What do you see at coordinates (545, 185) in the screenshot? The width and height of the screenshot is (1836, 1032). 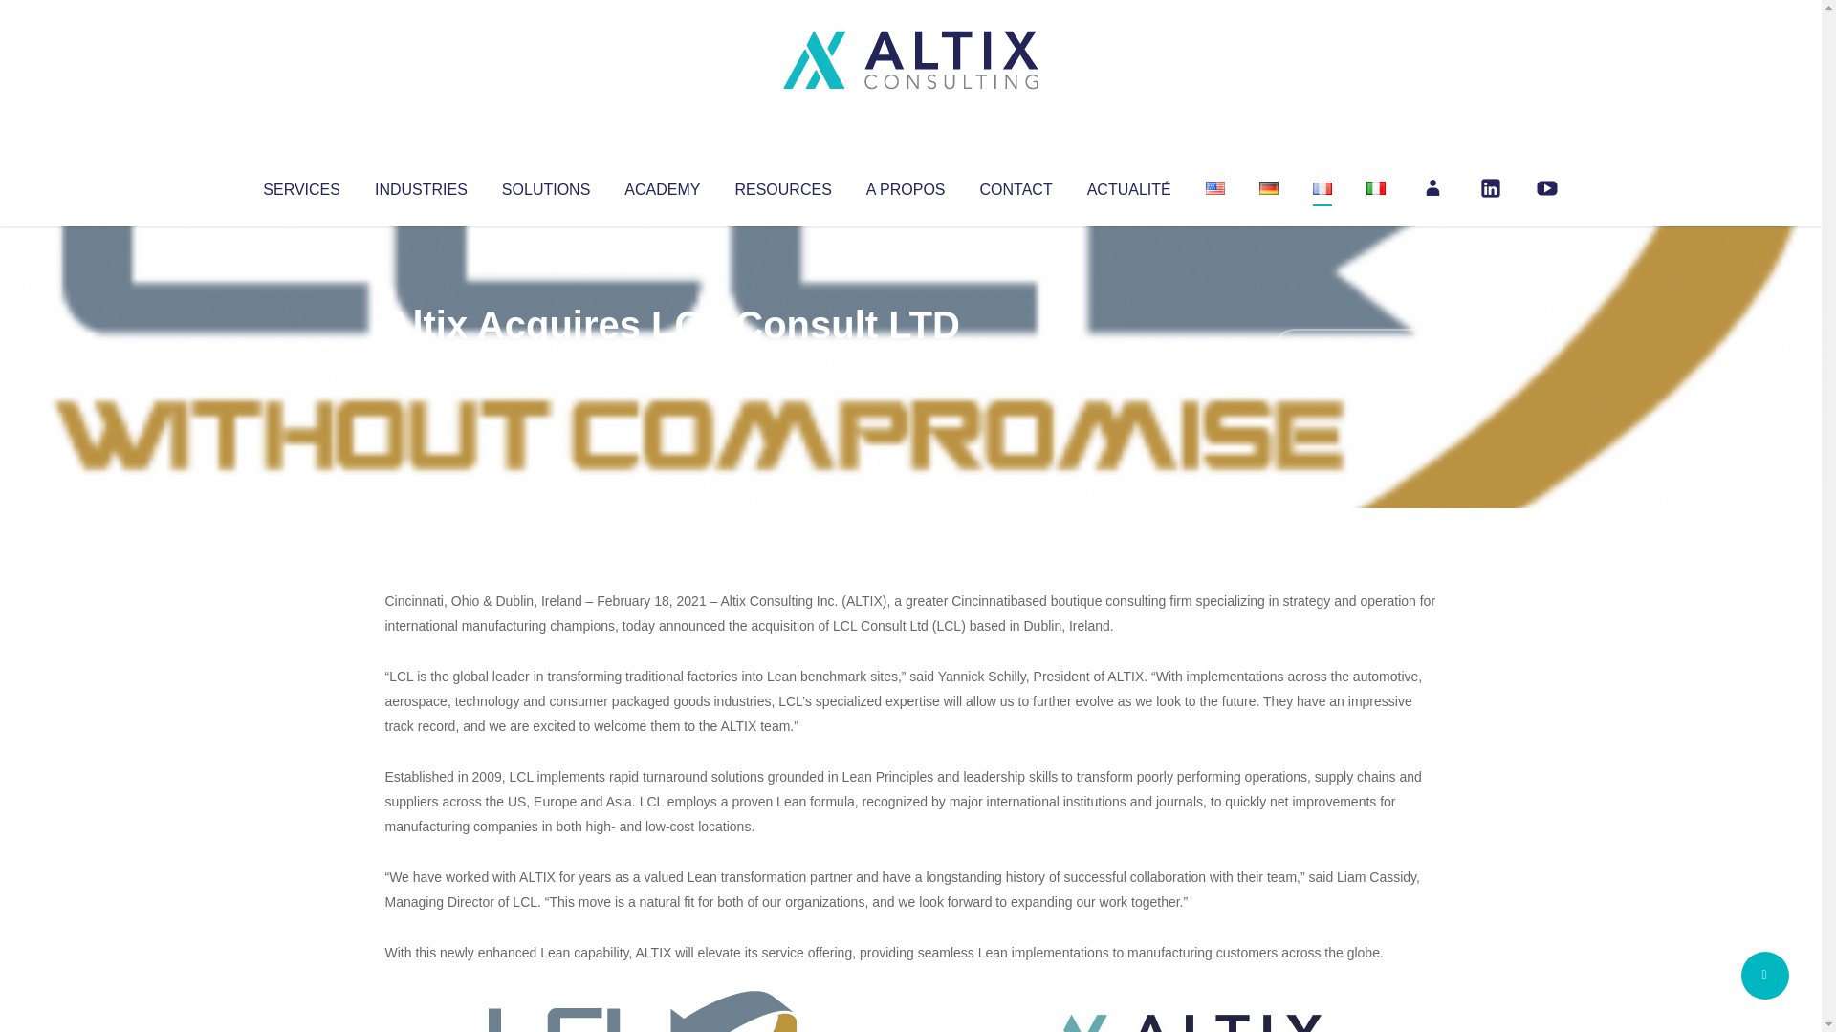 I see `SOLUTIONS` at bounding box center [545, 185].